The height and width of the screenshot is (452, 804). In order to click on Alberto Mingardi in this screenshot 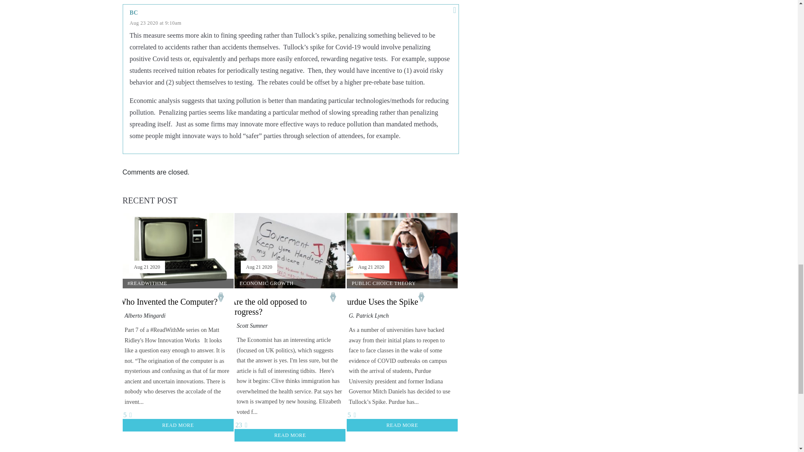, I will do `click(145, 316)`.